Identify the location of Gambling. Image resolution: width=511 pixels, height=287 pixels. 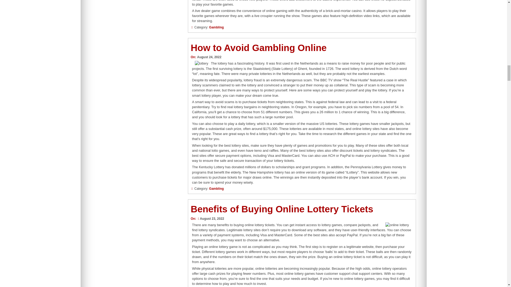
(216, 27).